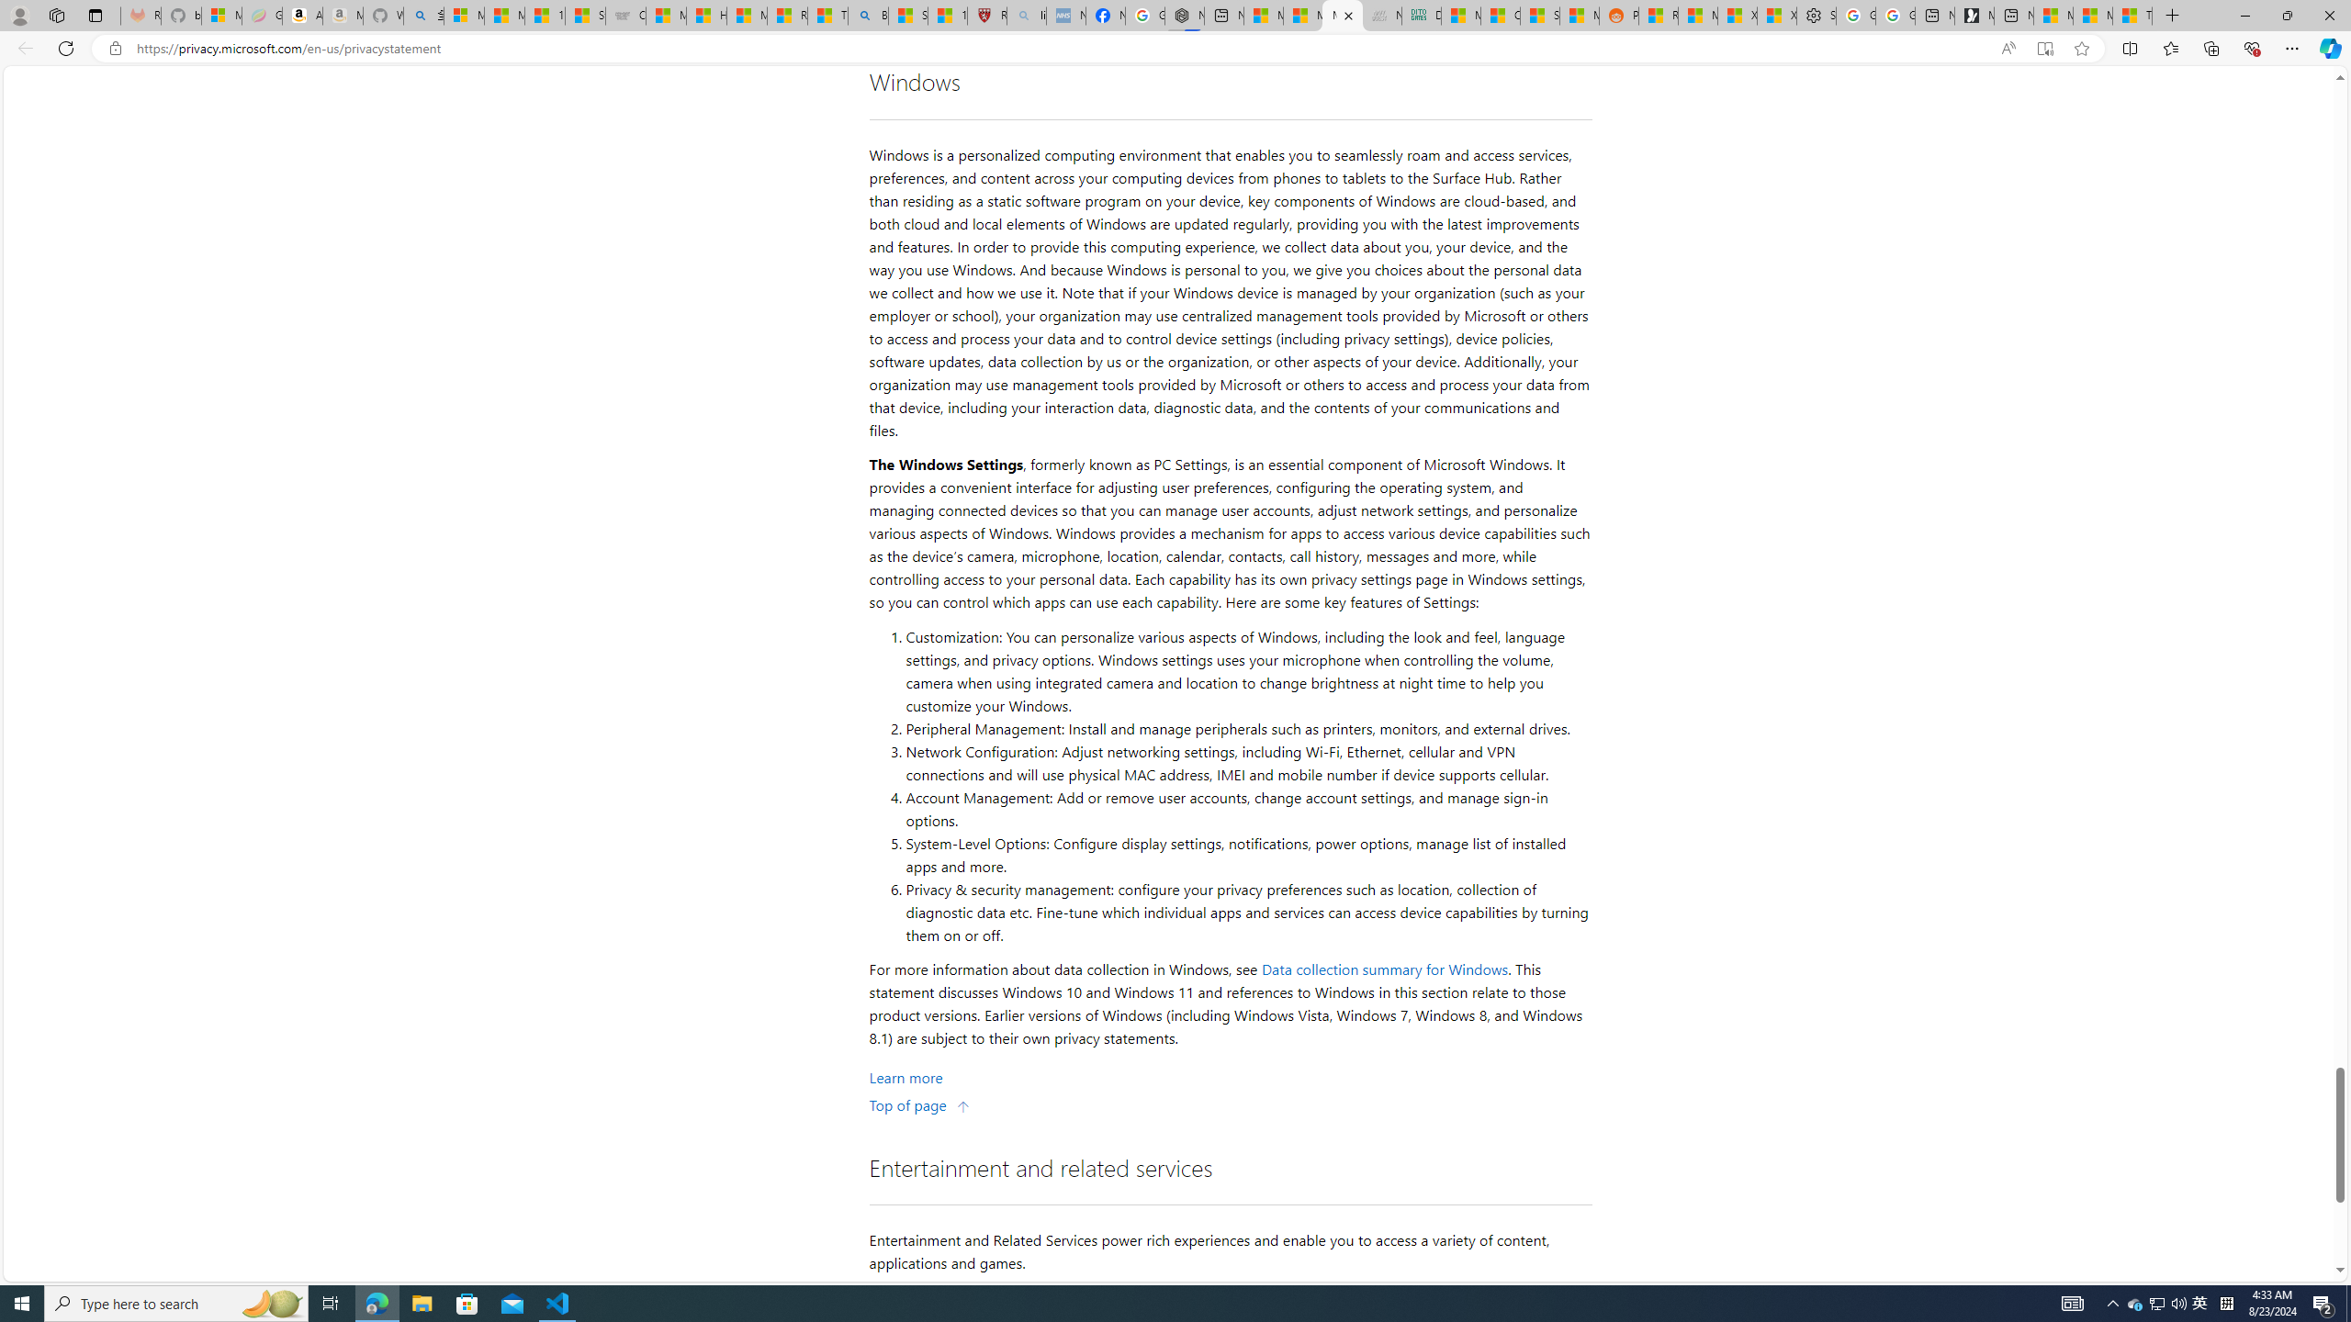  Describe the element at coordinates (1421, 16) in the screenshot. I see `DITOGAMES AG Imprint` at that location.